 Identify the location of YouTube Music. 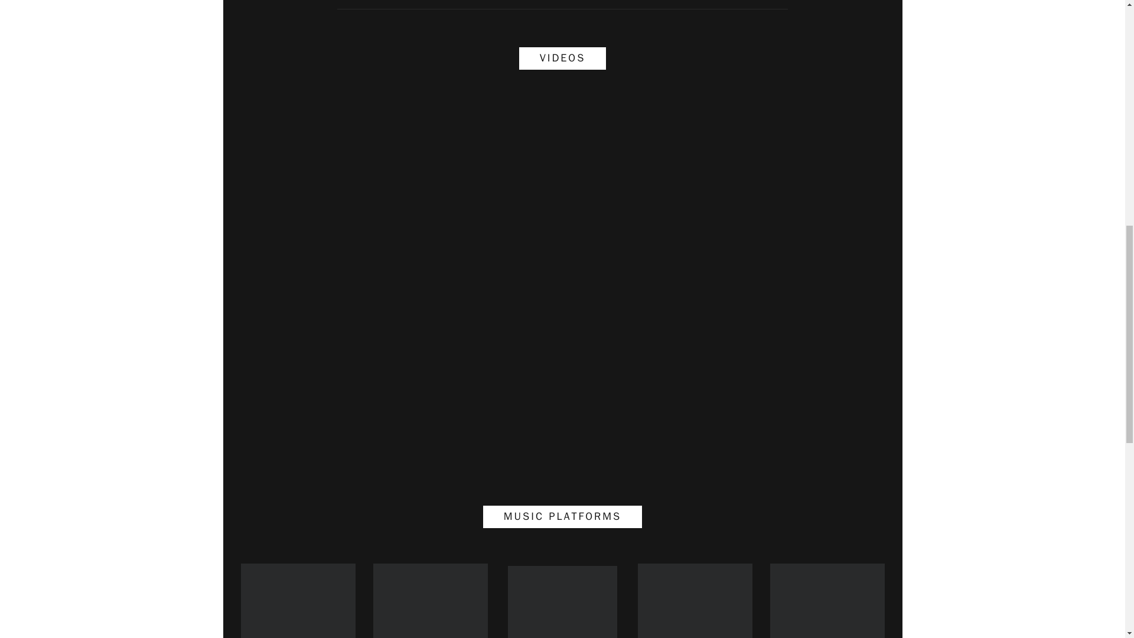
(695, 600).